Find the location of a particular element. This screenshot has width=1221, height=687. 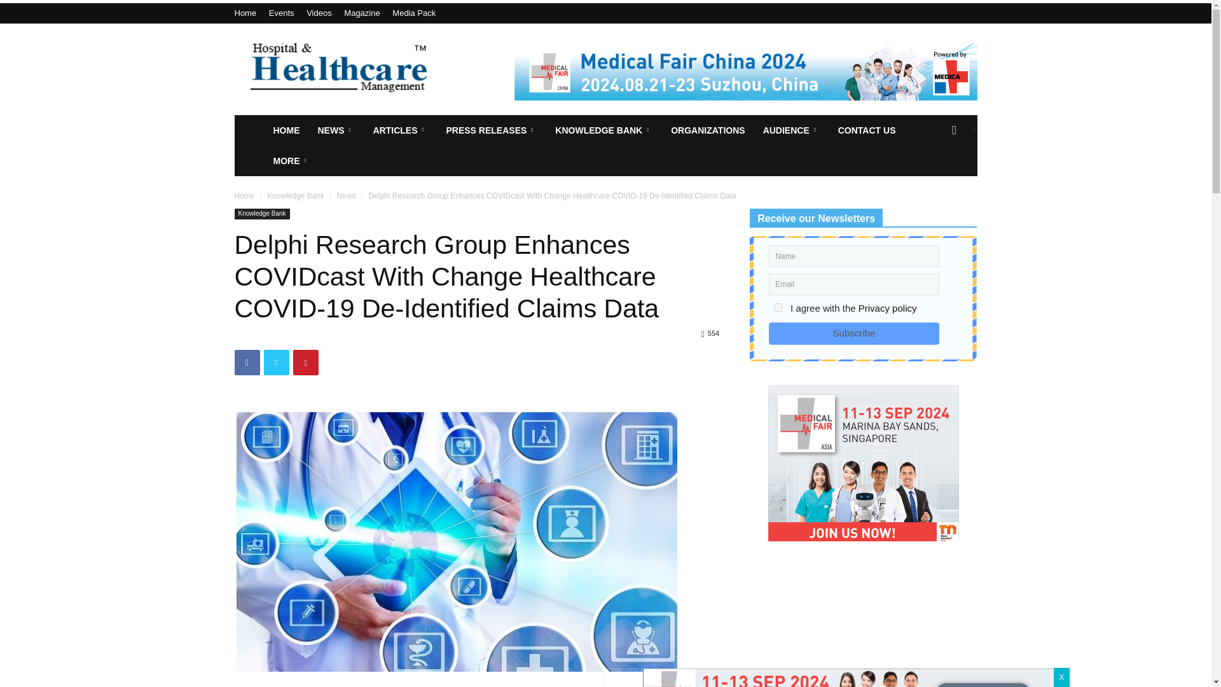

on is located at coordinates (778, 308).